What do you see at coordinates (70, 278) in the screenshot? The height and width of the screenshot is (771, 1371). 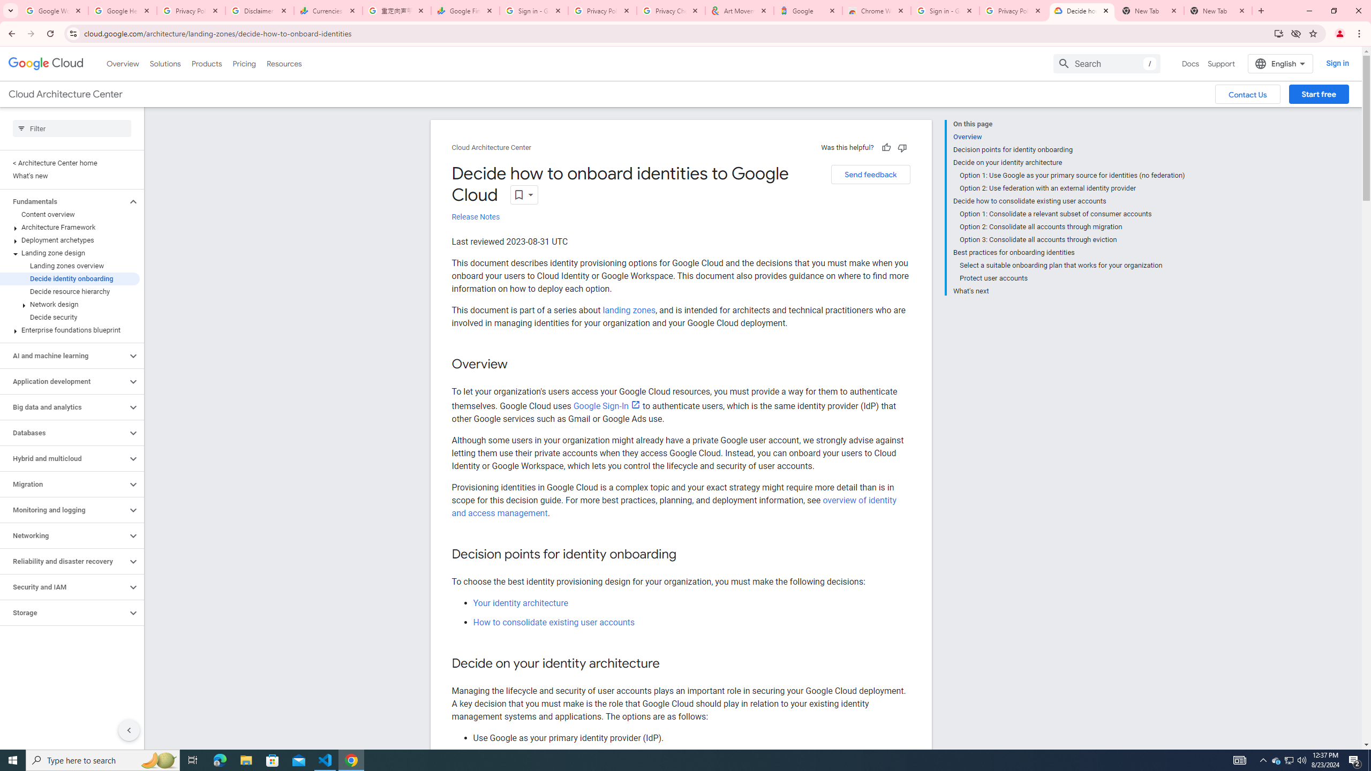 I see `Decide identity onboarding` at bounding box center [70, 278].